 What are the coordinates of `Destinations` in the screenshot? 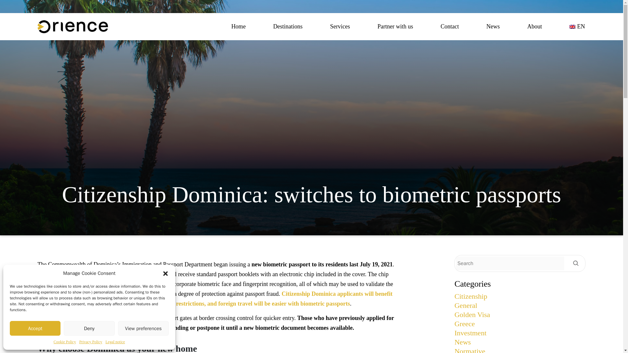 It's located at (288, 26).